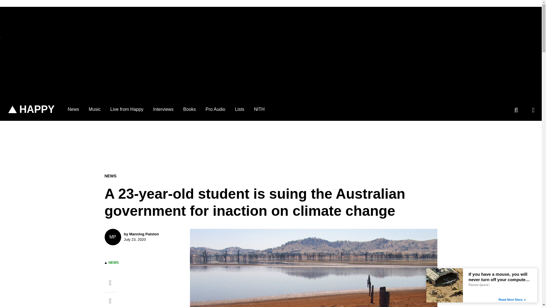  I want to click on HAPPY, so click(73, 109).